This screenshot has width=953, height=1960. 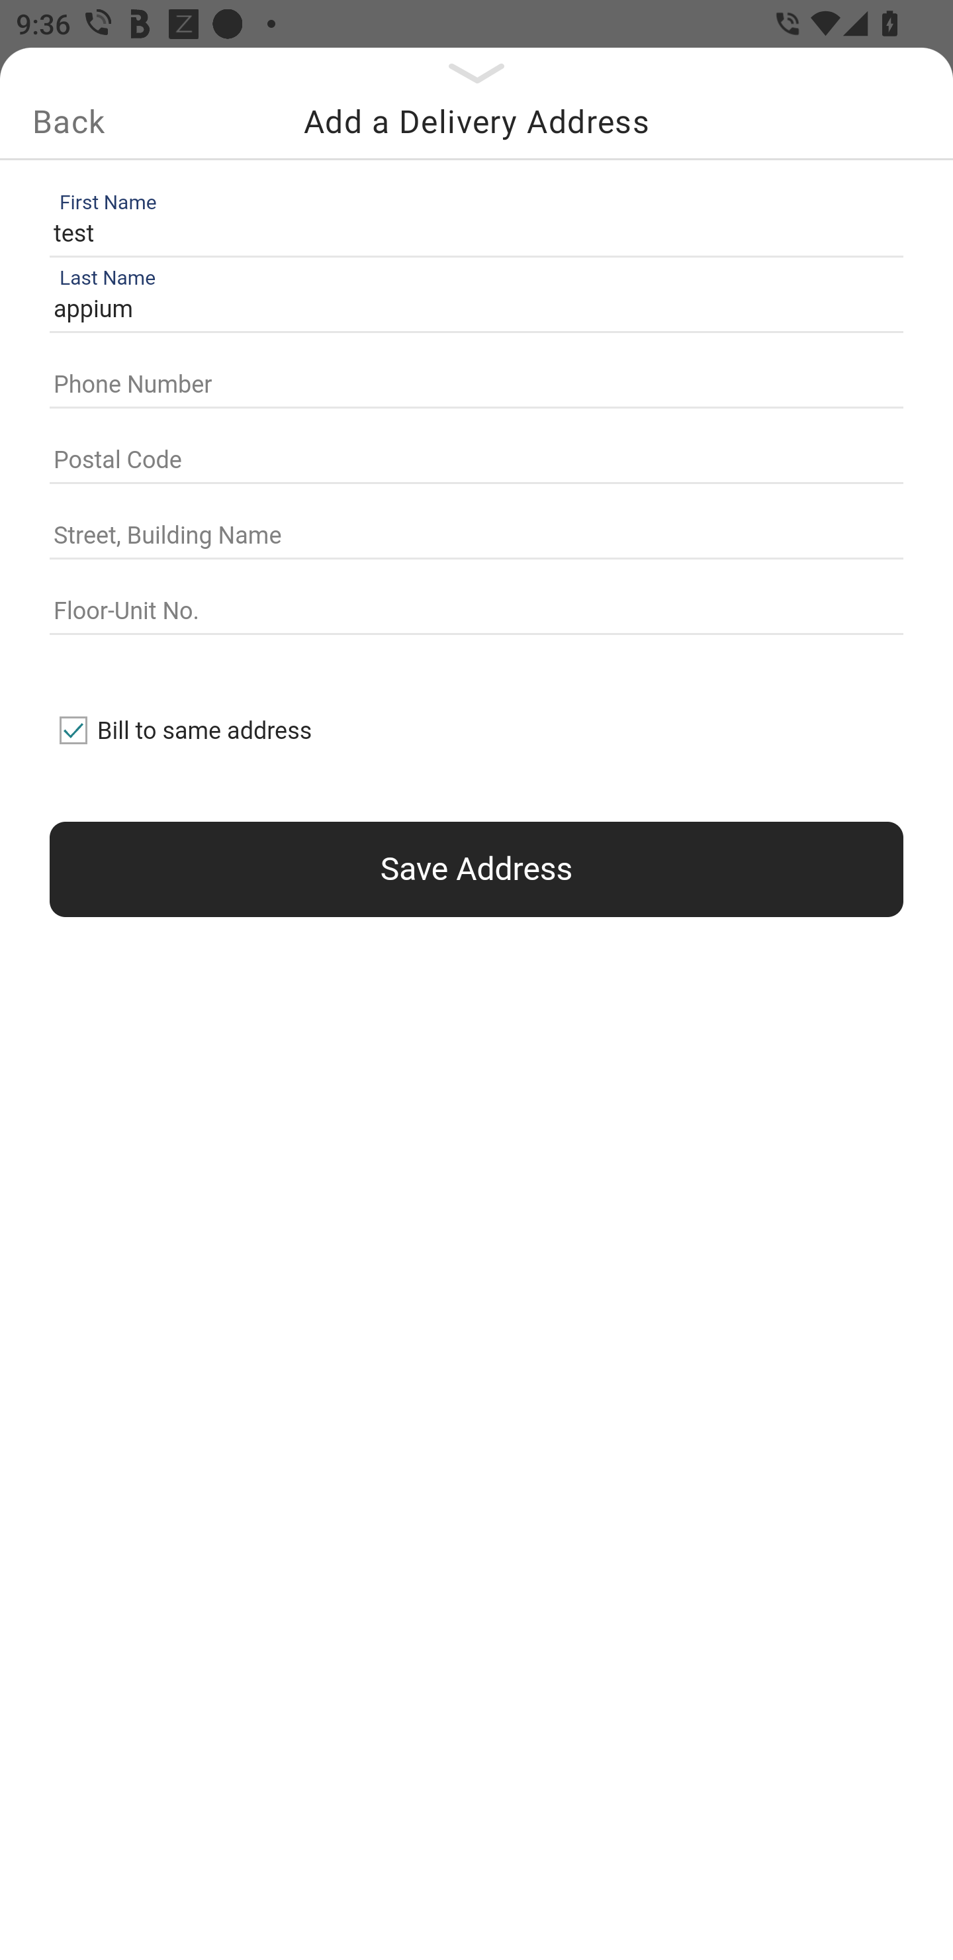 What do you see at coordinates (476, 869) in the screenshot?
I see `Save Address` at bounding box center [476, 869].